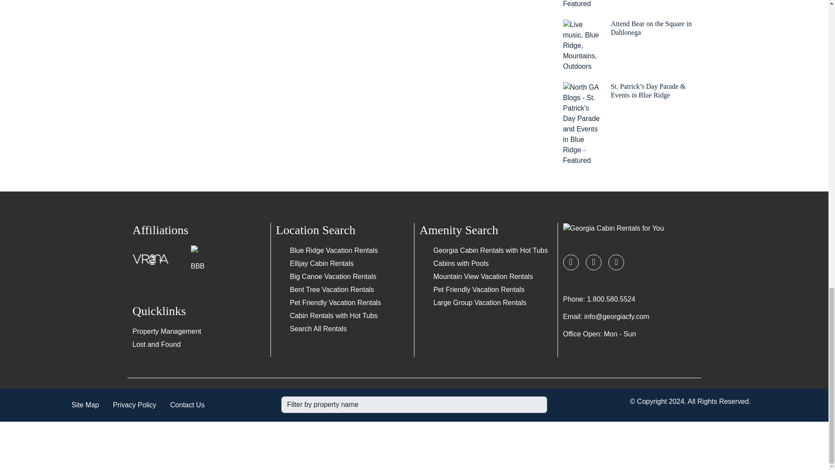 This screenshot has width=835, height=470. What do you see at coordinates (629, 46) in the screenshot?
I see `Attend Bear on the Square in Dahlonega` at bounding box center [629, 46].